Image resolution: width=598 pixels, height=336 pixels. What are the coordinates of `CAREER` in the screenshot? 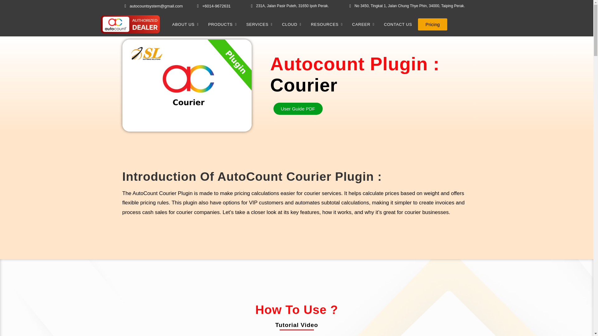 It's located at (365, 24).